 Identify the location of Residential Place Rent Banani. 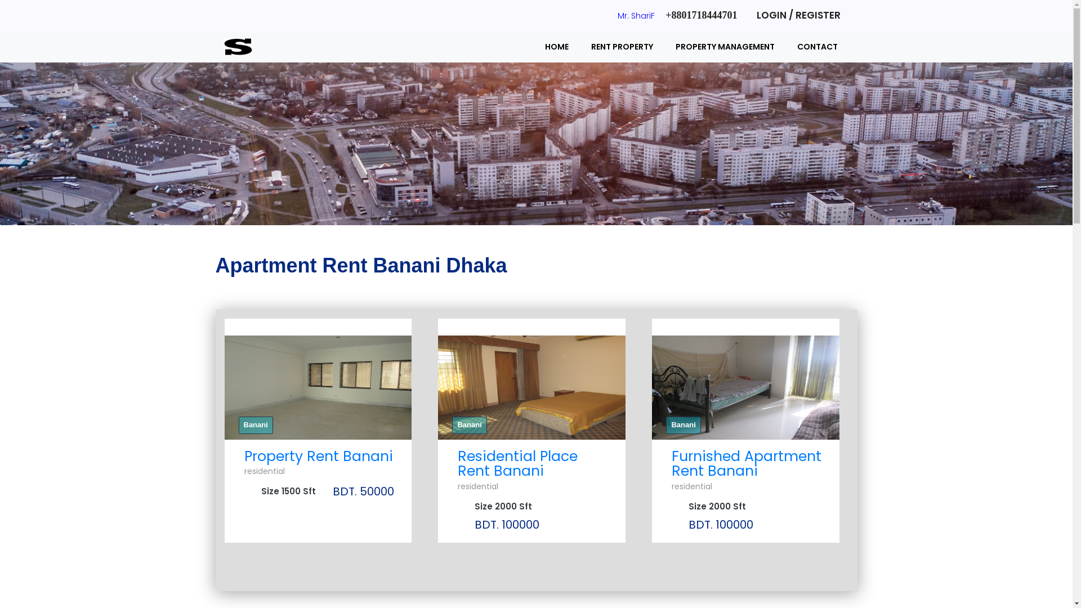
(518, 464).